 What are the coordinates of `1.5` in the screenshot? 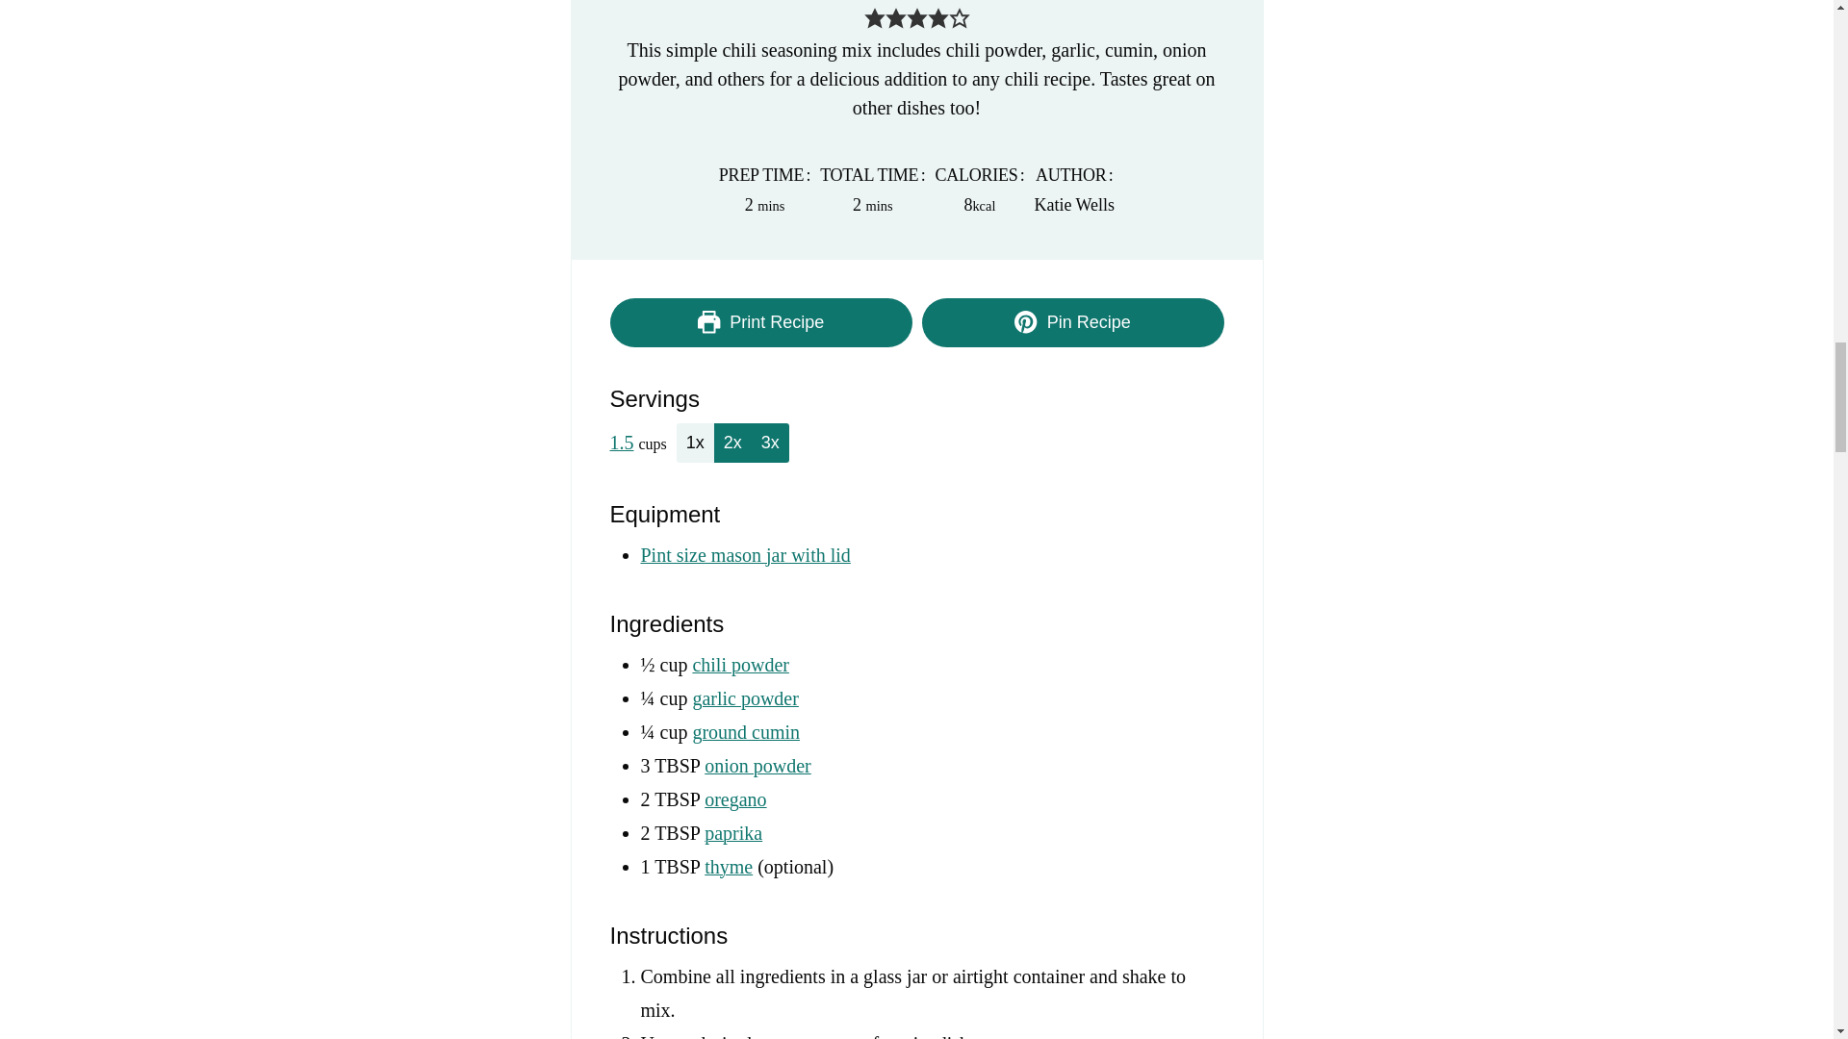 It's located at (622, 443).